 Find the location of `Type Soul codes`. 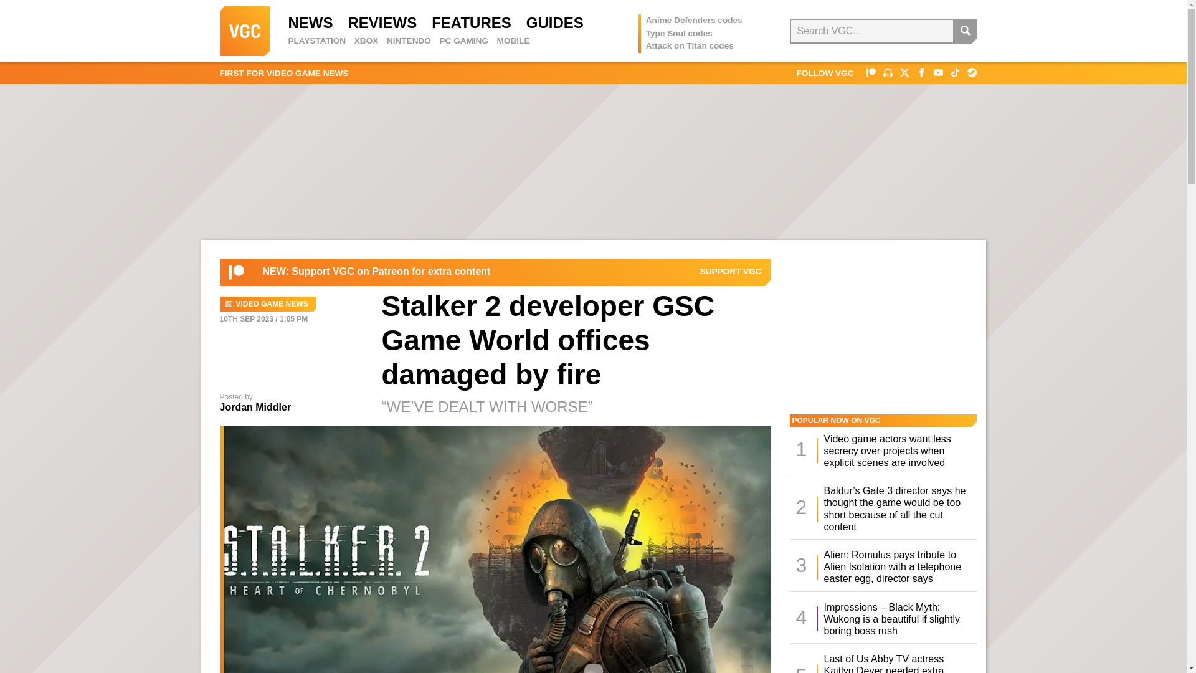

Type Soul codes is located at coordinates (679, 33).